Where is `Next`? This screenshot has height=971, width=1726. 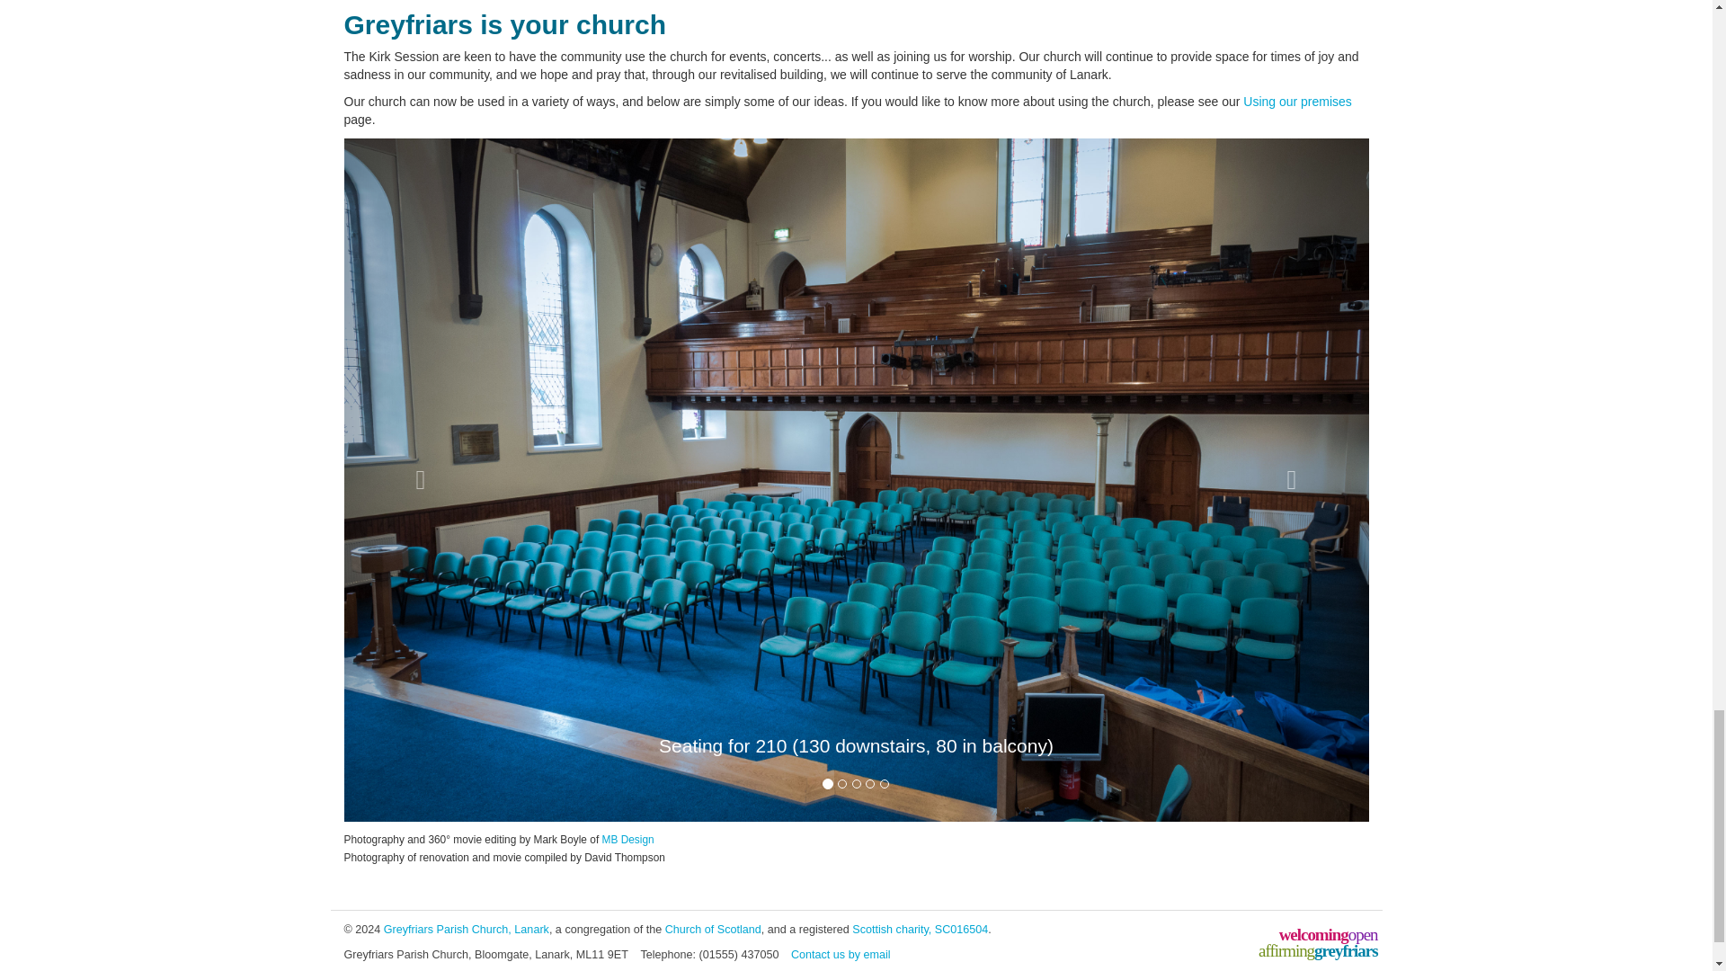 Next is located at coordinates (1291, 480).